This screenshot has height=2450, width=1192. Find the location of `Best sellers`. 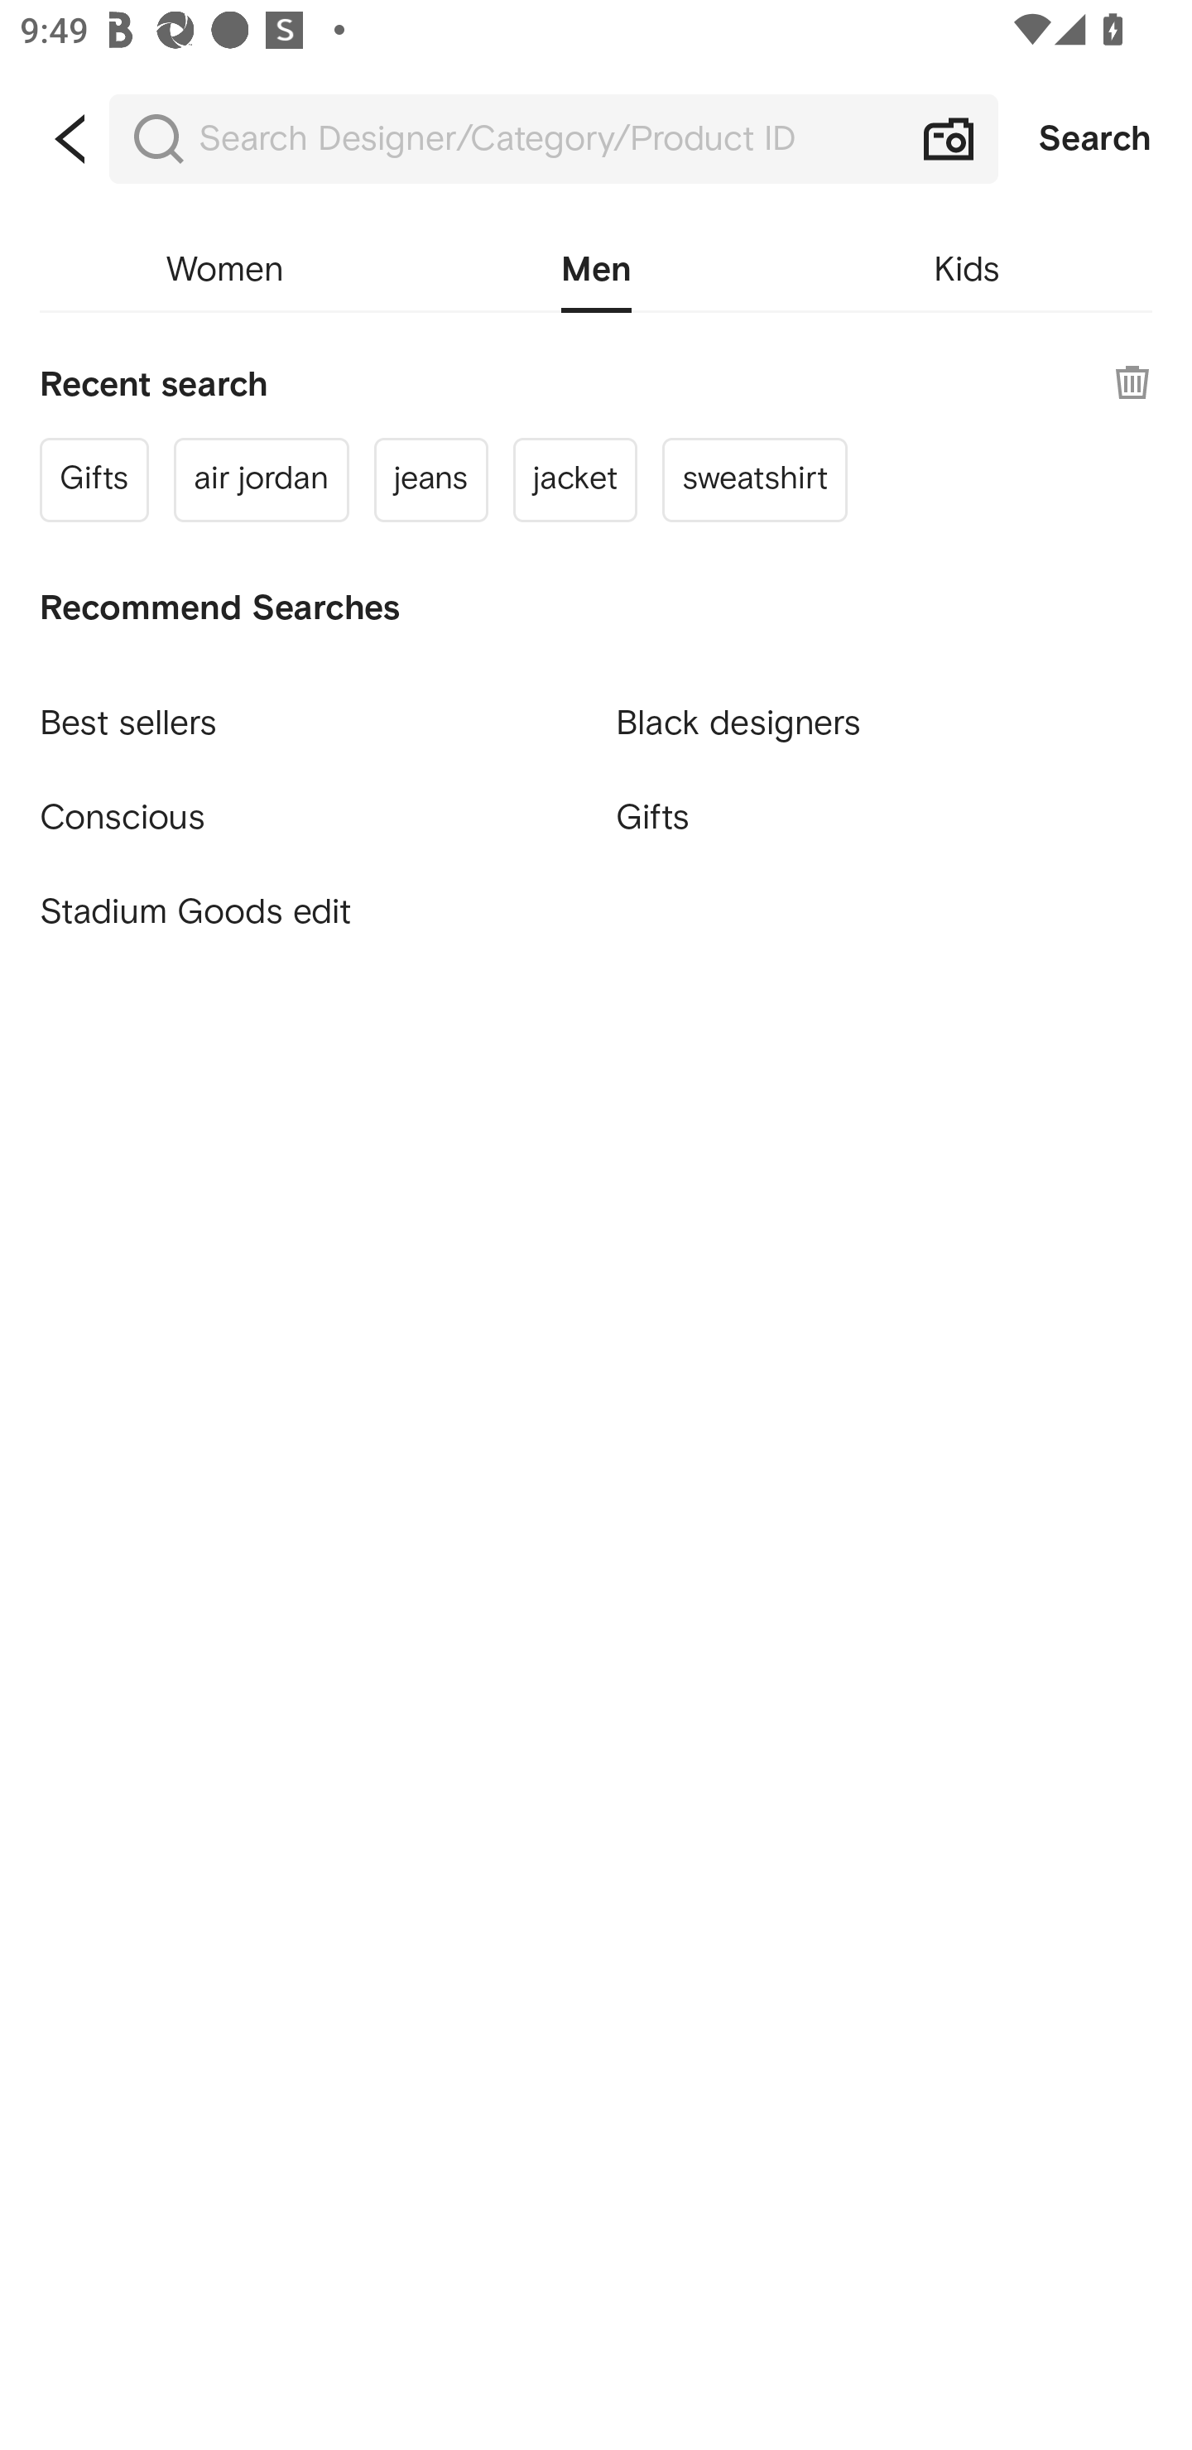

Best sellers is located at coordinates (307, 710).